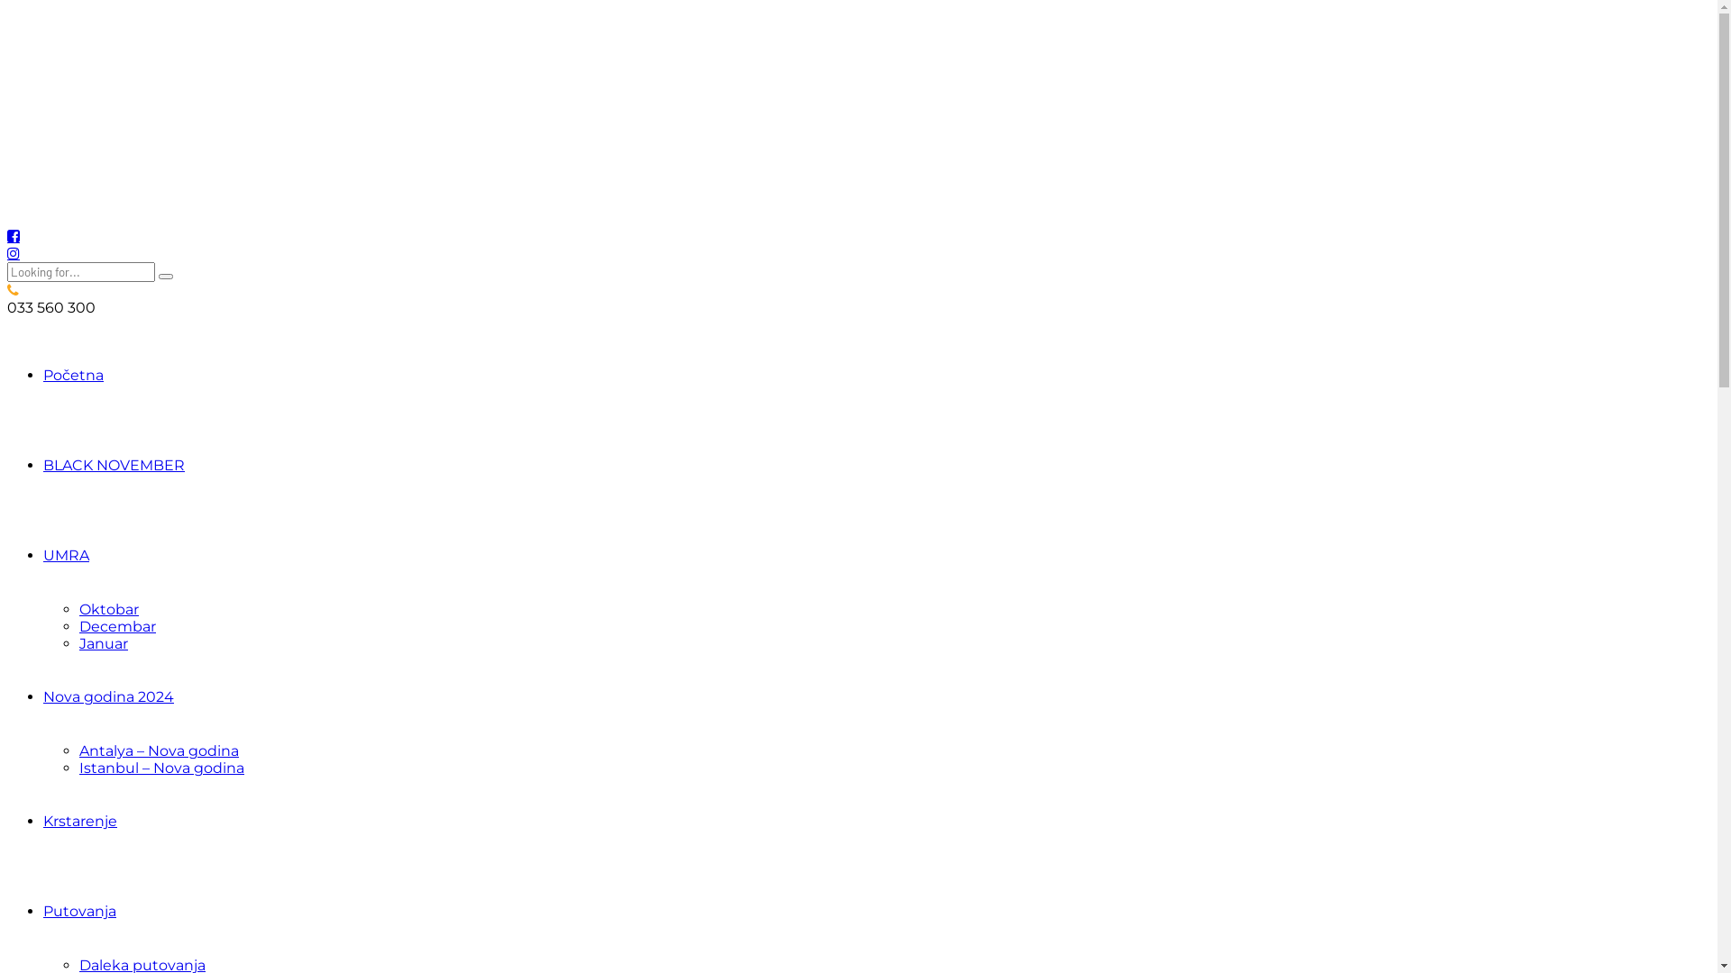 The height and width of the screenshot is (973, 1731). What do you see at coordinates (108, 697) in the screenshot?
I see `Nova godina 2024` at bounding box center [108, 697].